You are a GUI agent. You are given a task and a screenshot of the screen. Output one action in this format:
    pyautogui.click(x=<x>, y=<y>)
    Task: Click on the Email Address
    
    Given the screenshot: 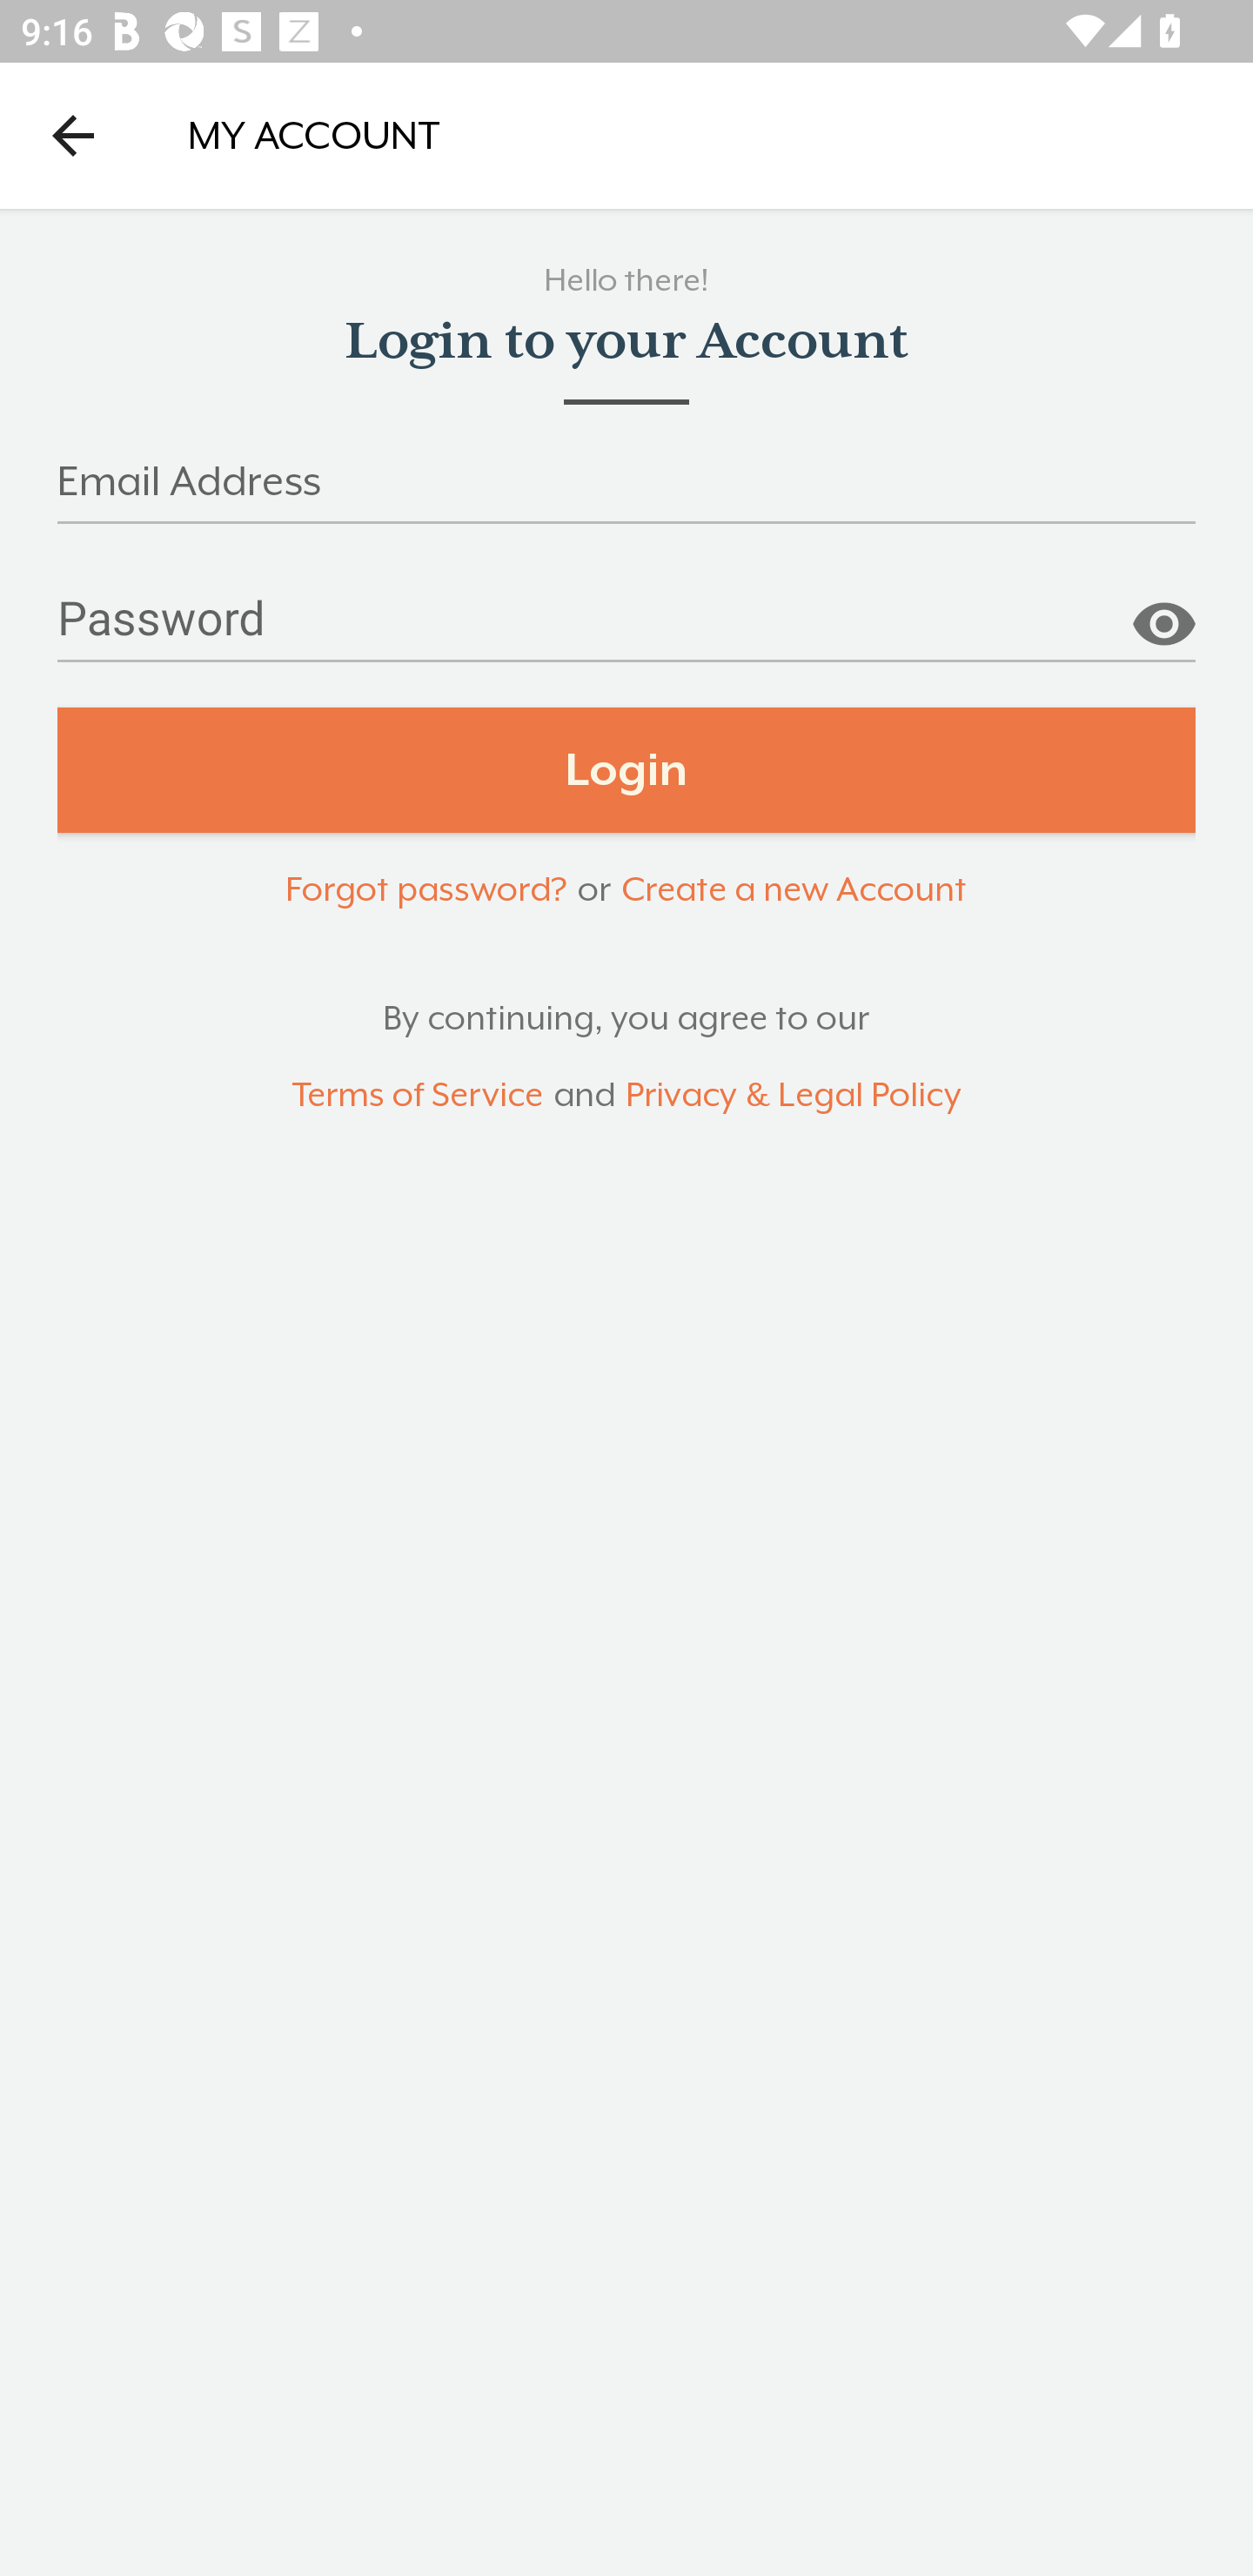 What is the action you would take?
    pyautogui.click(x=626, y=491)
    